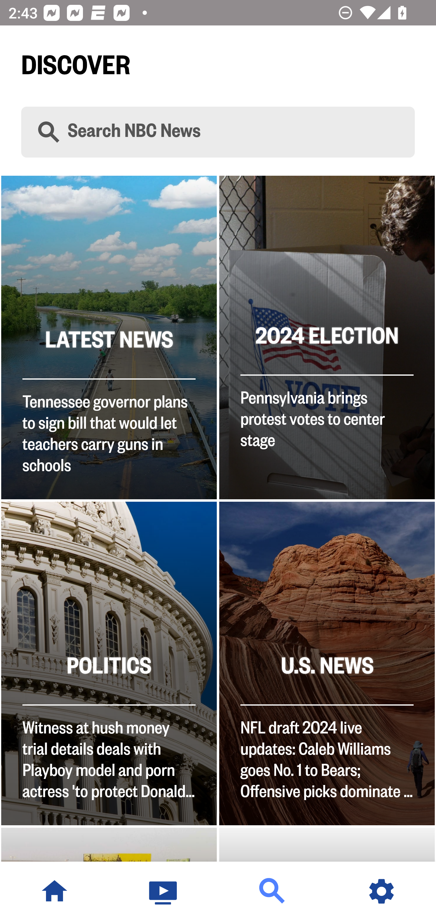 The width and height of the screenshot is (436, 921). I want to click on Watch, so click(163, 891).